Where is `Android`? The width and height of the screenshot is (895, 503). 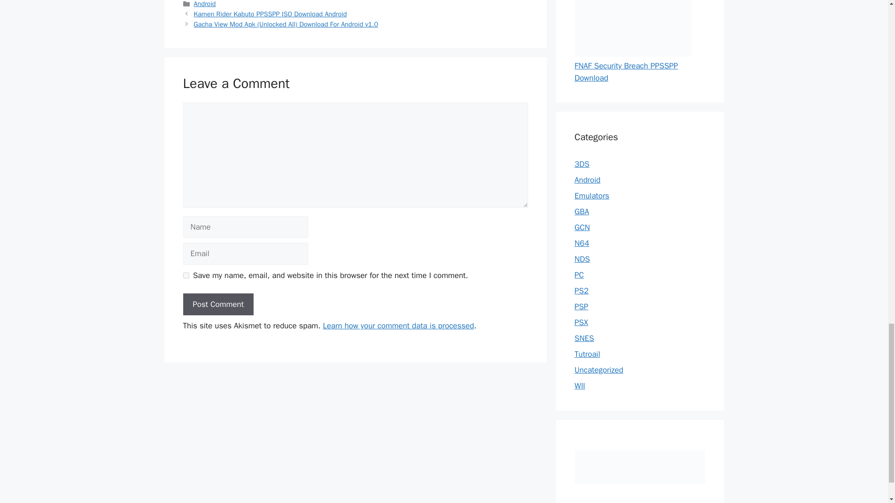 Android is located at coordinates (205, 4).